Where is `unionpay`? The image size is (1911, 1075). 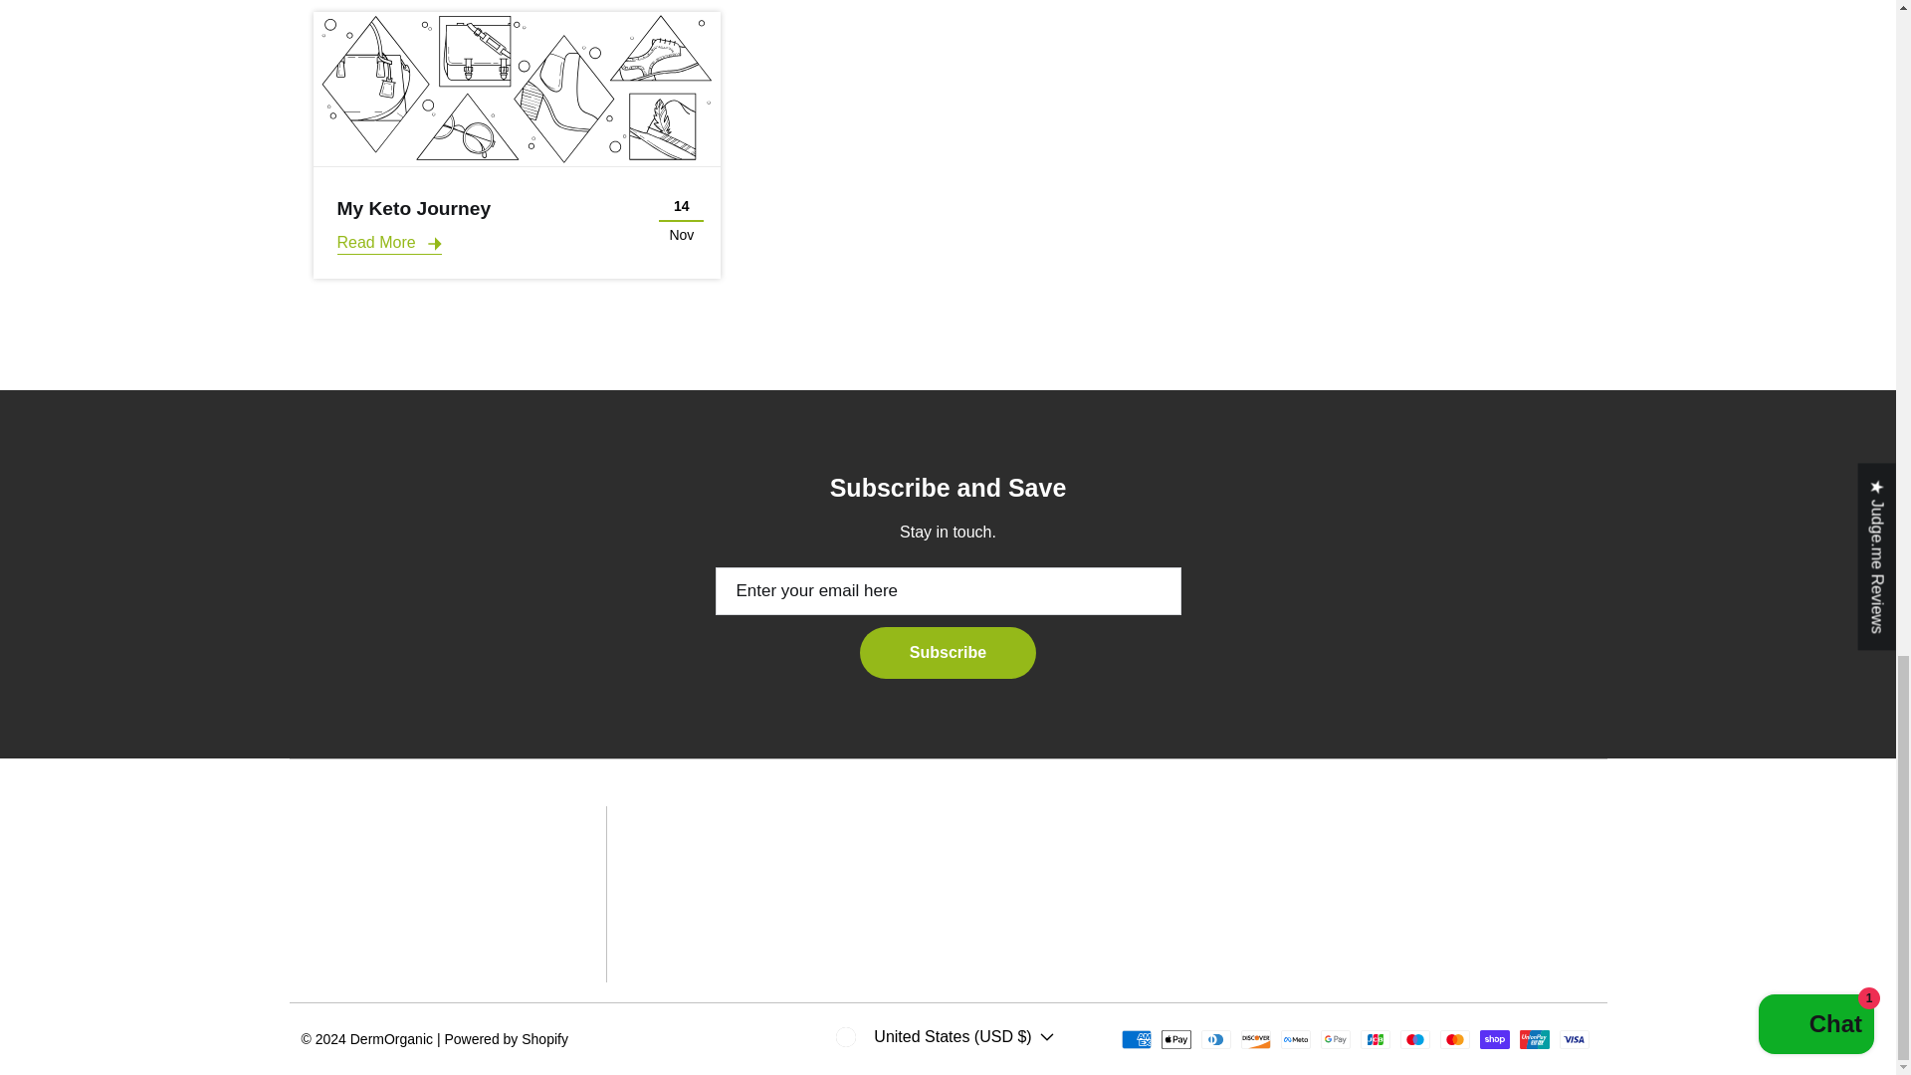 unionpay is located at coordinates (1535, 1039).